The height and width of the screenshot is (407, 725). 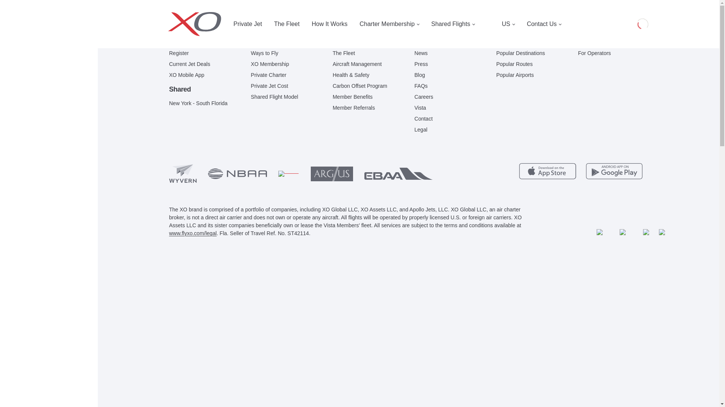 What do you see at coordinates (508, 24) in the screenshot?
I see `US` at bounding box center [508, 24].